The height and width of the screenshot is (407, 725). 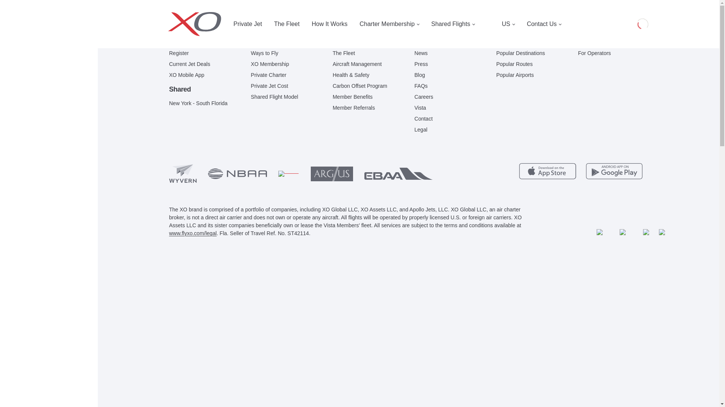 What do you see at coordinates (508, 24) in the screenshot?
I see `US` at bounding box center [508, 24].